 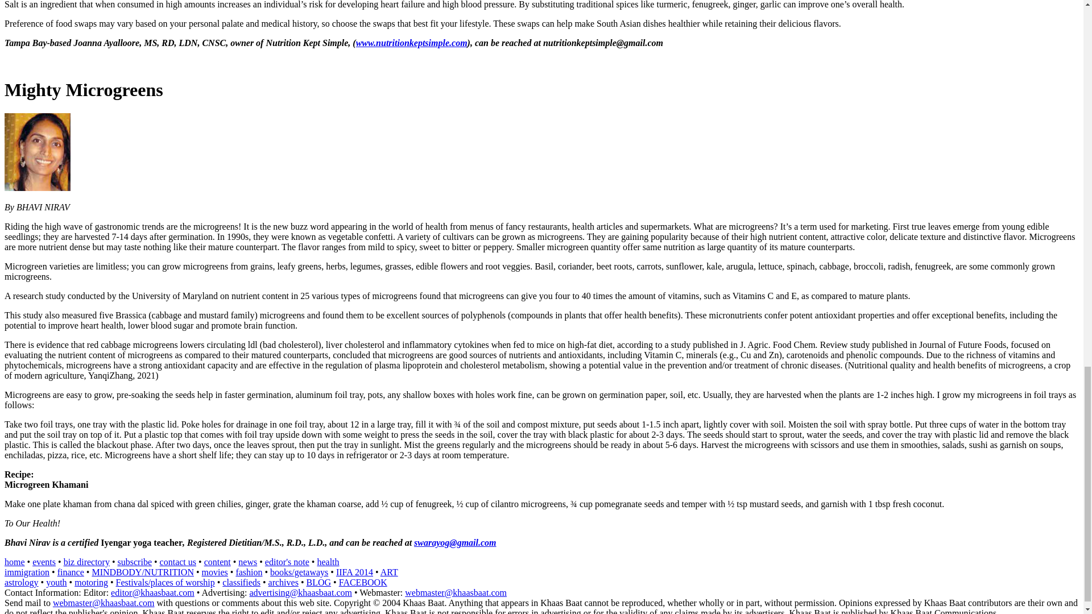 What do you see at coordinates (91, 582) in the screenshot?
I see `motoring` at bounding box center [91, 582].